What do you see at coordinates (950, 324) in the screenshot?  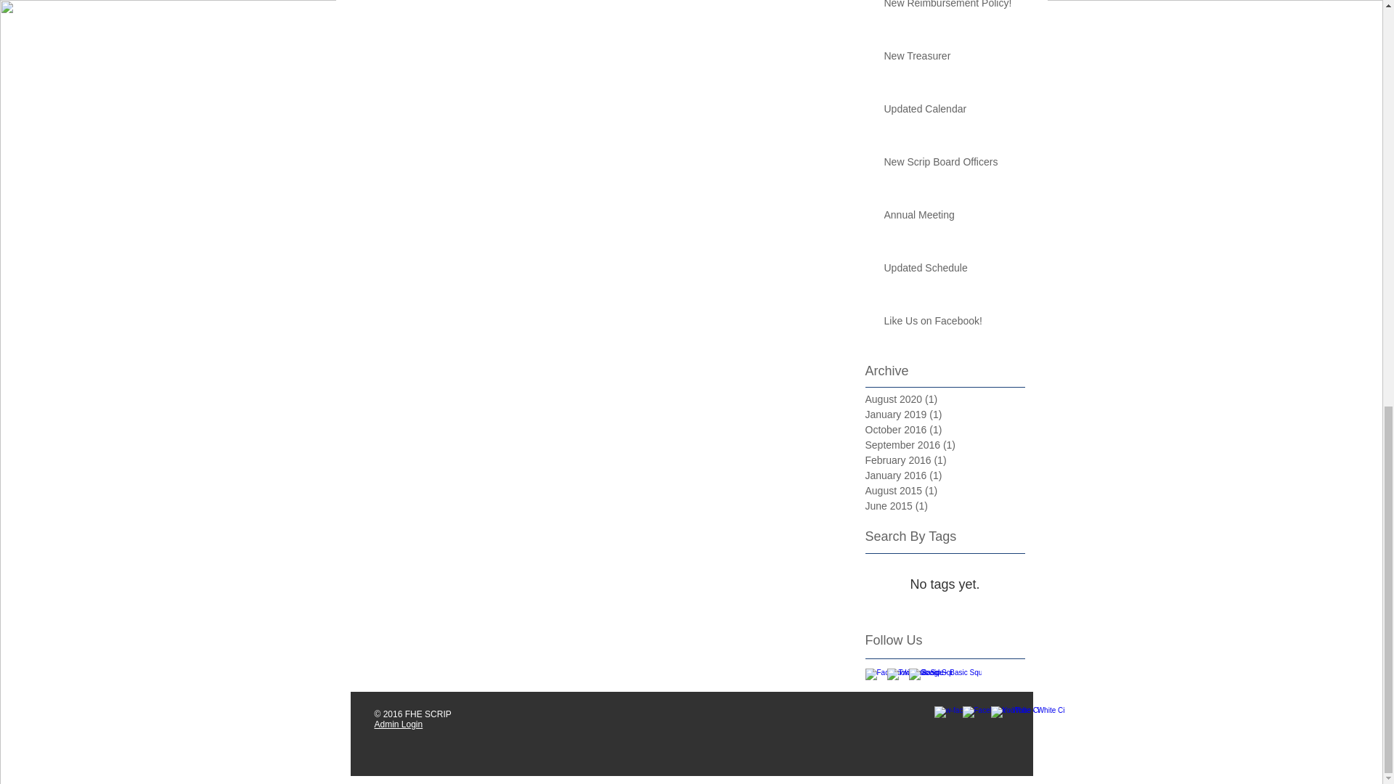 I see `Like Us on Facebook!` at bounding box center [950, 324].